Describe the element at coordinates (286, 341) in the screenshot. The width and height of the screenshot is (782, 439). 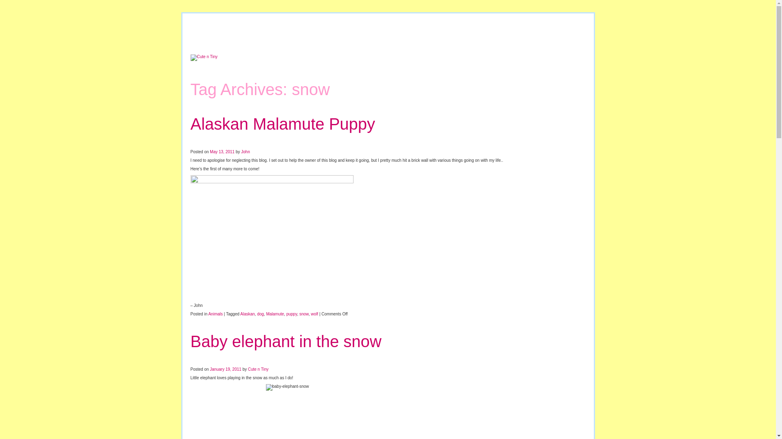
I see `Baby elephant in the snow` at that location.